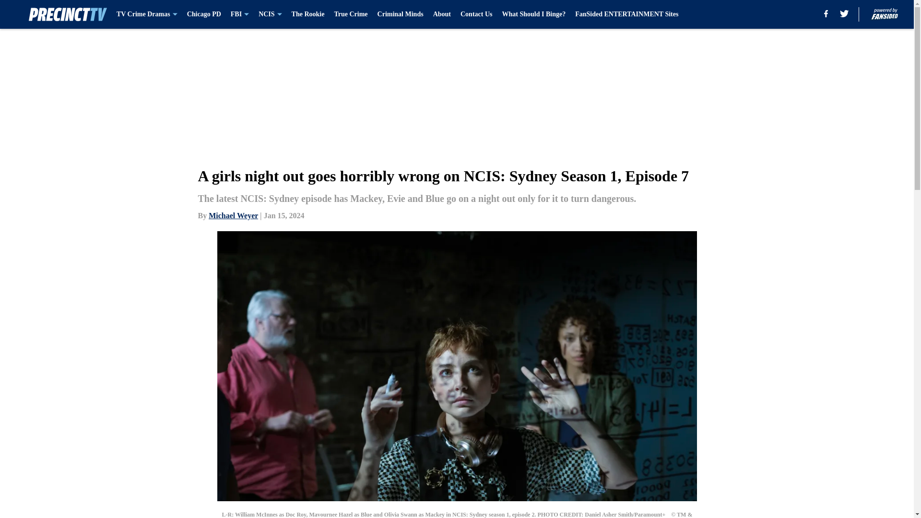 The width and height of the screenshot is (921, 518). I want to click on Criminal Minds, so click(401, 14).